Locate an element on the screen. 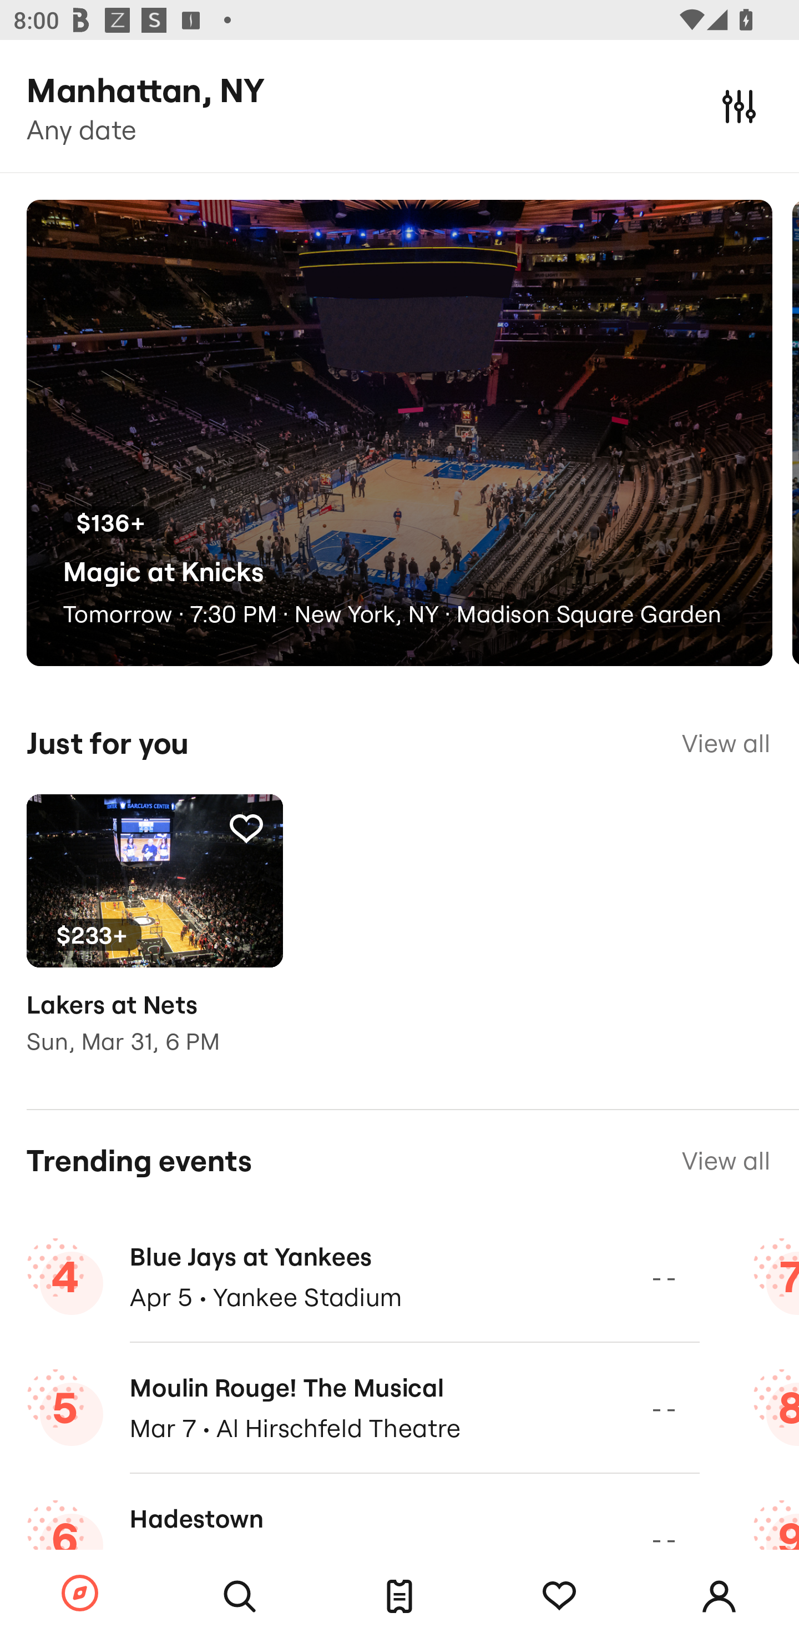 The height and width of the screenshot is (1643, 799). Tracking is located at coordinates (559, 1596).